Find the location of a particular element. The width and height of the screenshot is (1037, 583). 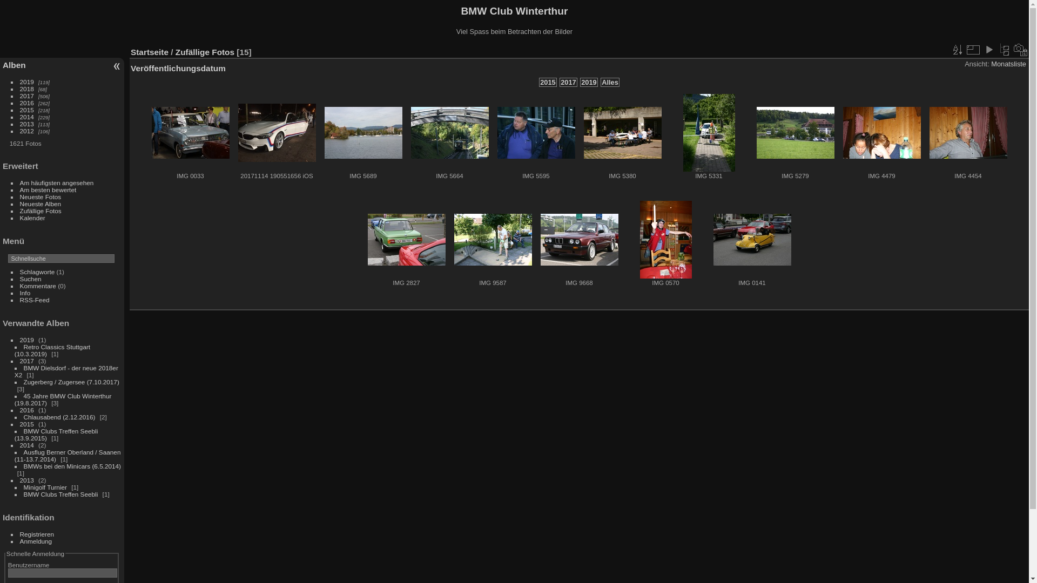

IMG 4454 (1003 besuche) is located at coordinates (968, 133).